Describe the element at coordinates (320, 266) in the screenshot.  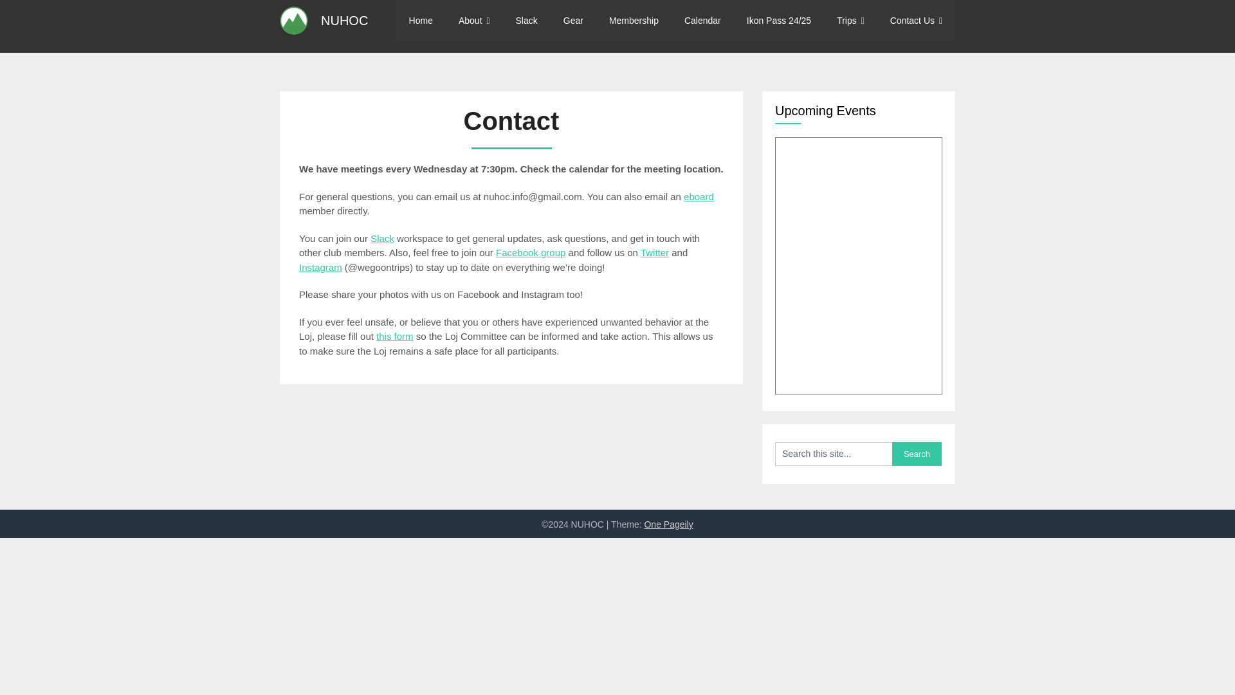
I see `Instagram` at that location.